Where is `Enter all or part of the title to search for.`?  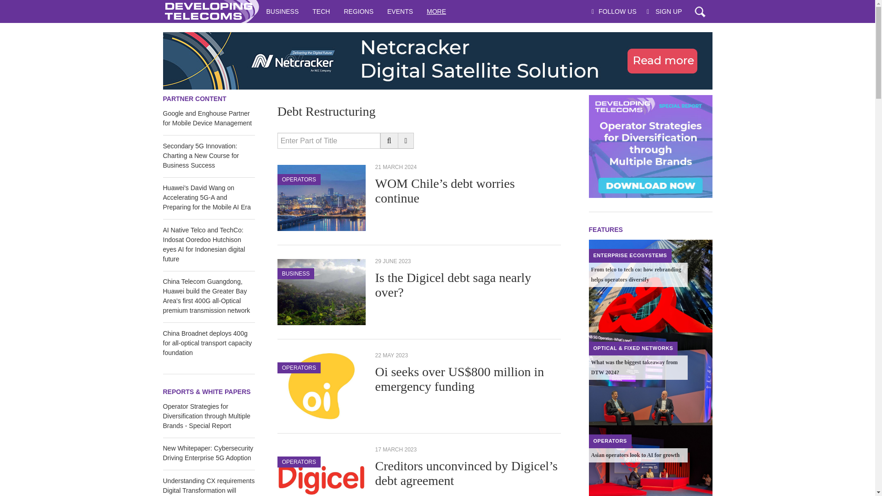
Enter all or part of the title to search for. is located at coordinates (329, 141).